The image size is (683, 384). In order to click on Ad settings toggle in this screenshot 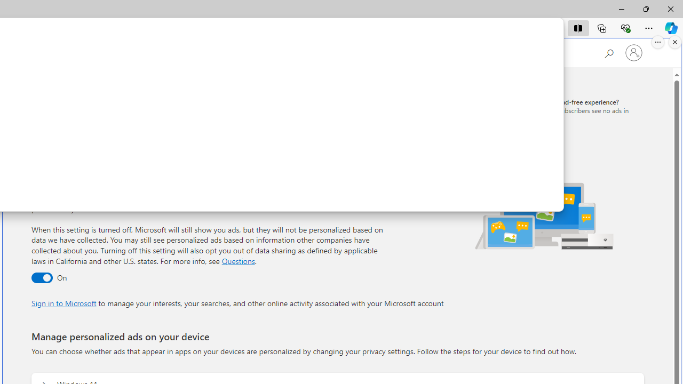, I will do `click(42, 278)`.